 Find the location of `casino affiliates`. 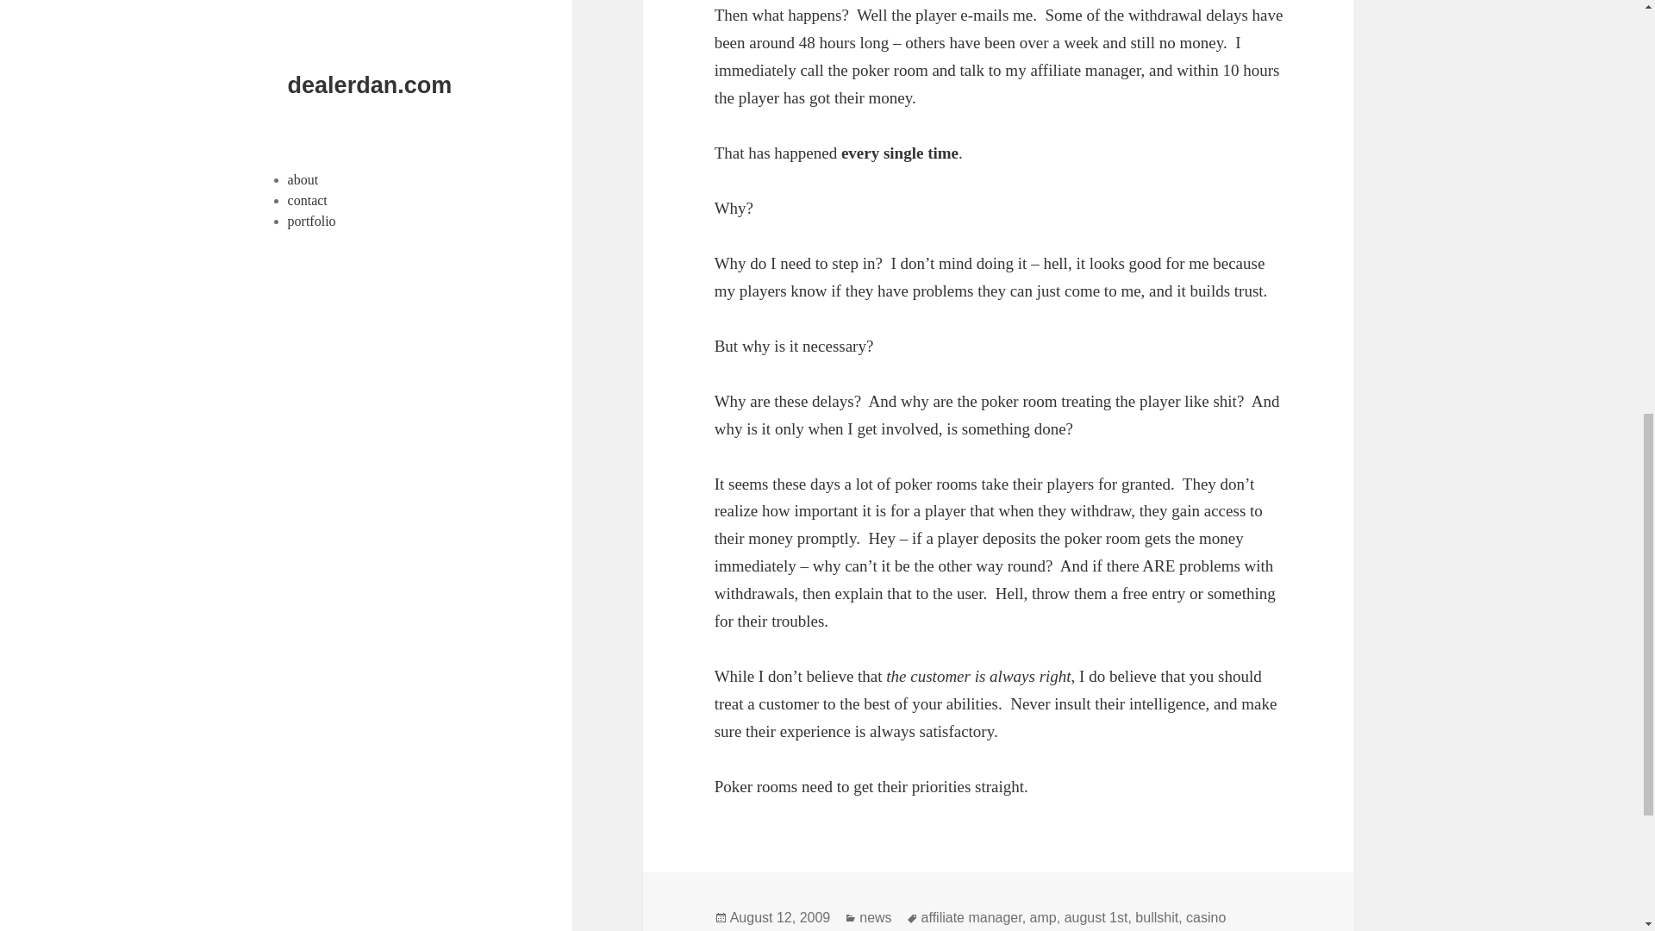

casino affiliates is located at coordinates (971, 921).